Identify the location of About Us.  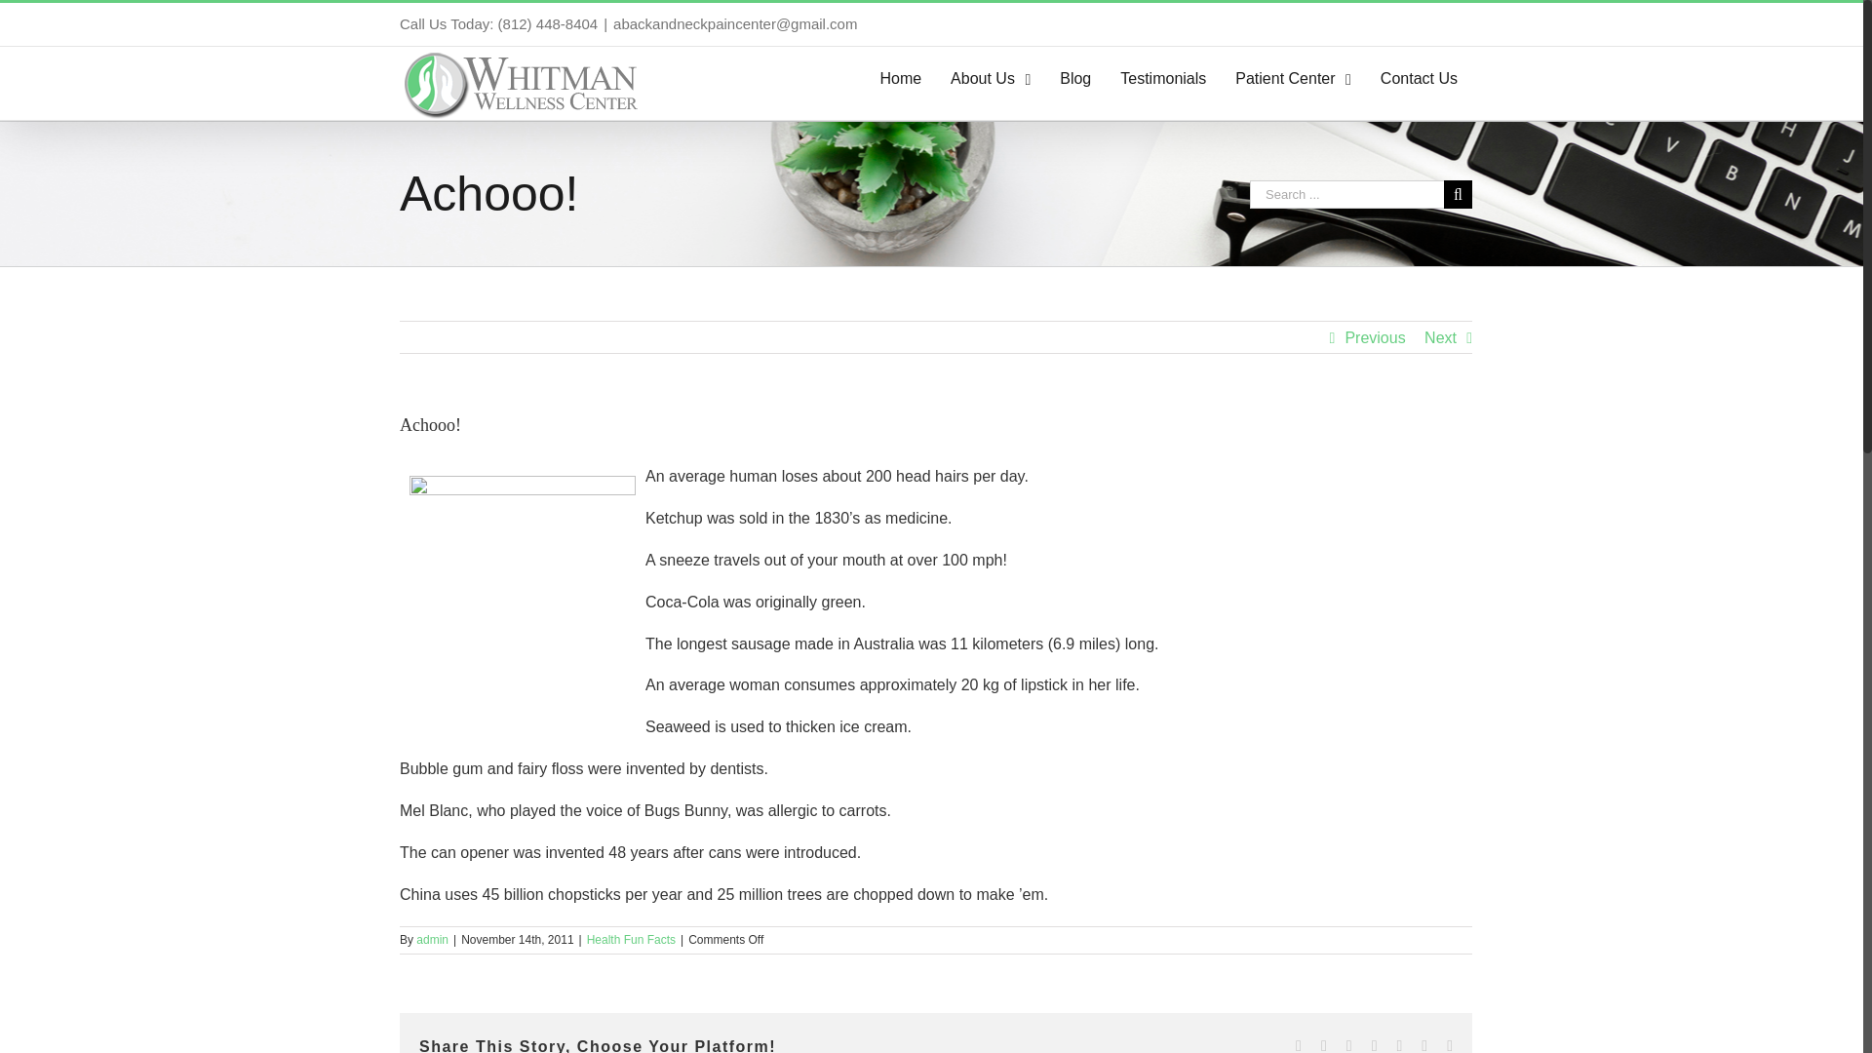
(991, 78).